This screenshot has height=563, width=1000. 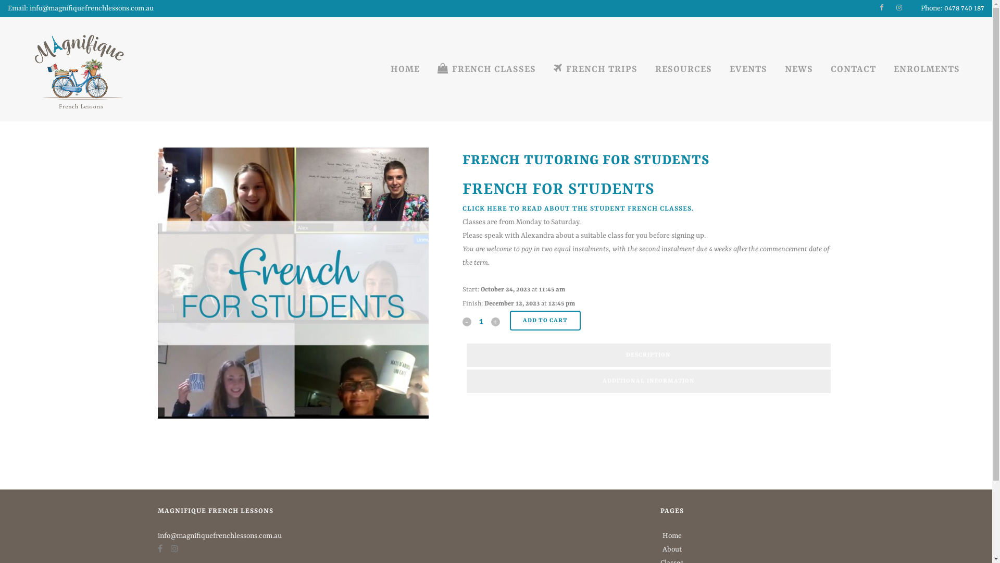 What do you see at coordinates (486, 69) in the screenshot?
I see `FRENCH CLASSES` at bounding box center [486, 69].